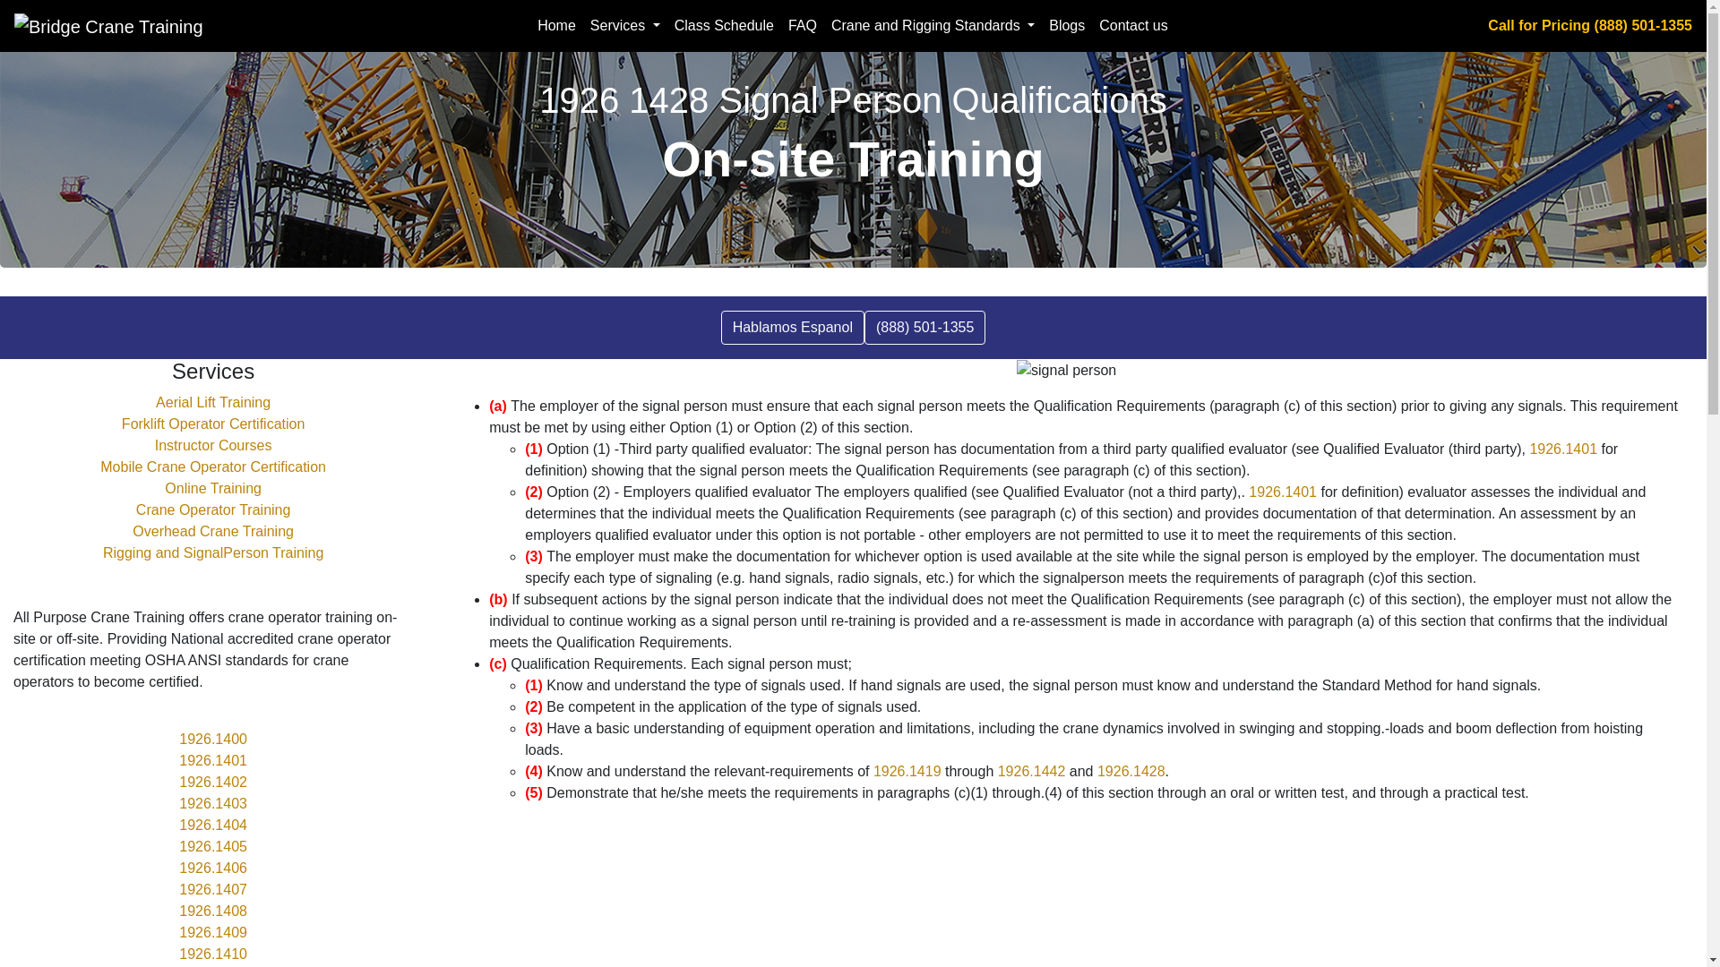 The image size is (1720, 967). What do you see at coordinates (213, 403) in the screenshot?
I see `Aerial Lift Training` at bounding box center [213, 403].